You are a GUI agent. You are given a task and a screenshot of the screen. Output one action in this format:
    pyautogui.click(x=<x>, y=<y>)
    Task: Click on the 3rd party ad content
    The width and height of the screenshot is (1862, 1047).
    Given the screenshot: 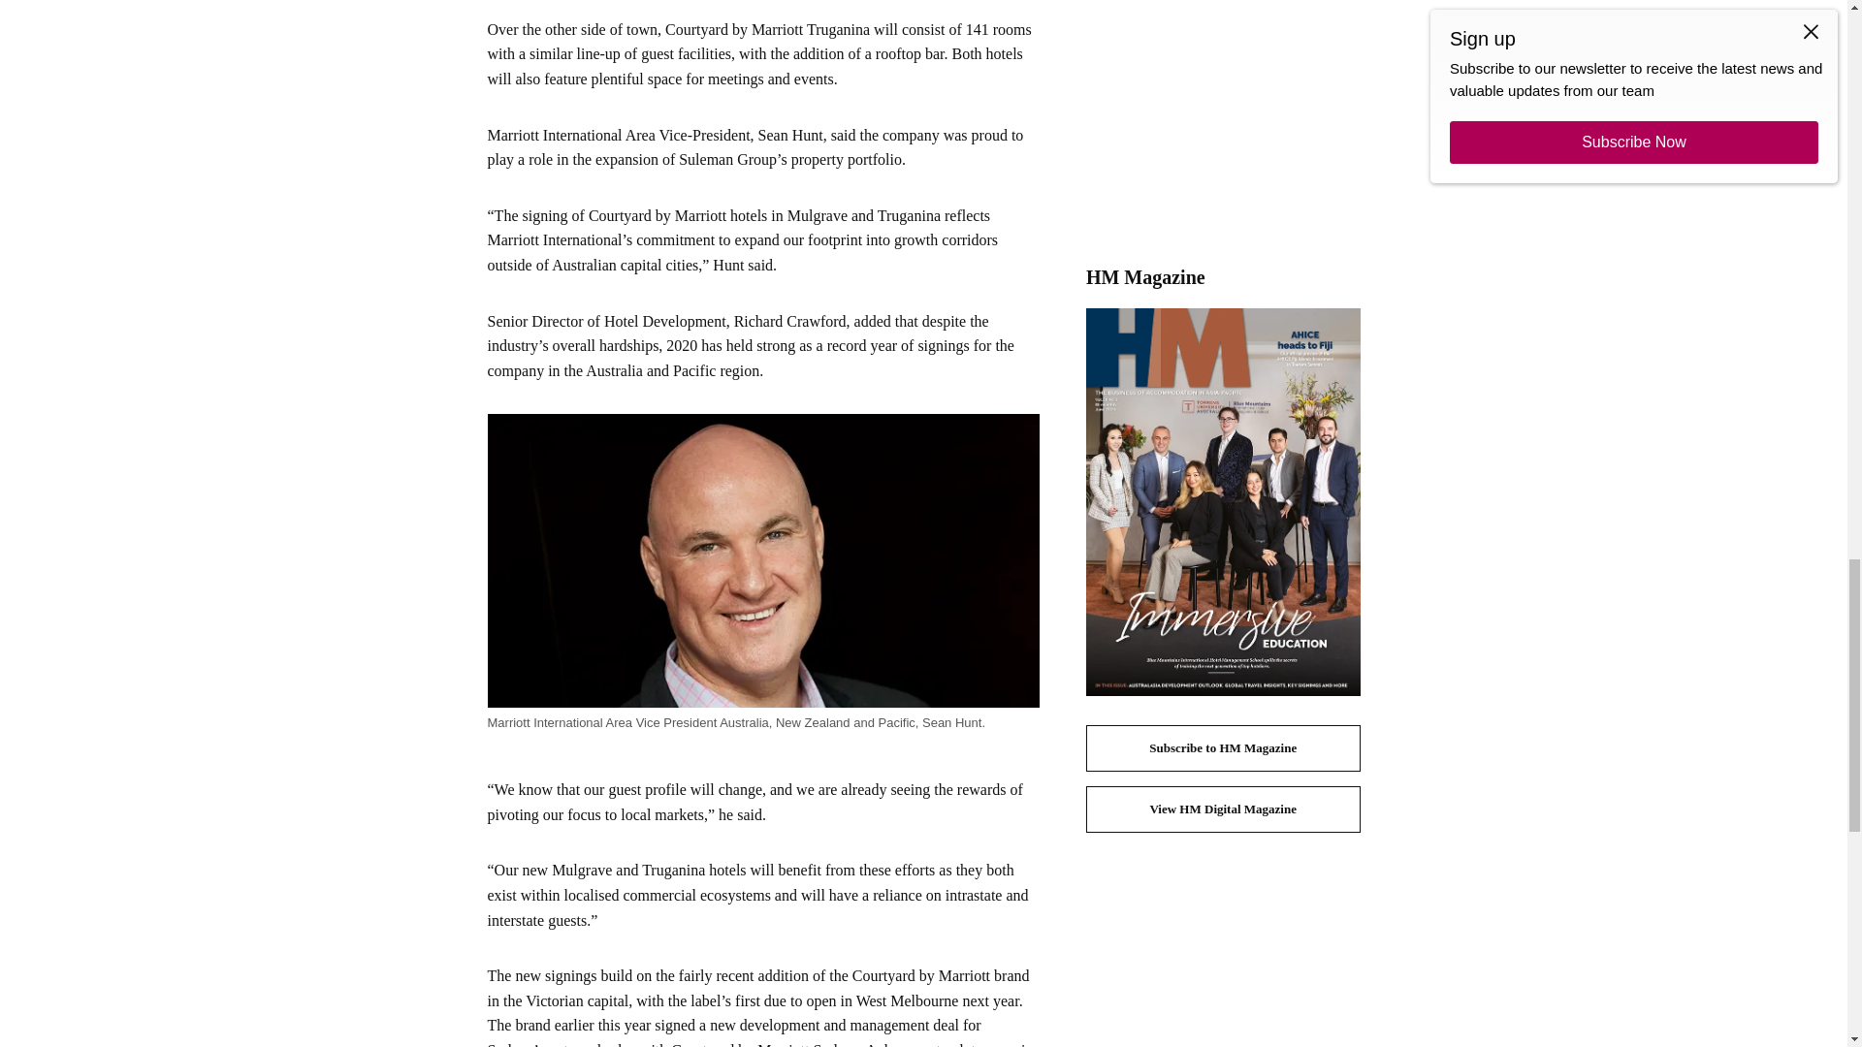 What is the action you would take?
    pyautogui.click(x=1223, y=118)
    